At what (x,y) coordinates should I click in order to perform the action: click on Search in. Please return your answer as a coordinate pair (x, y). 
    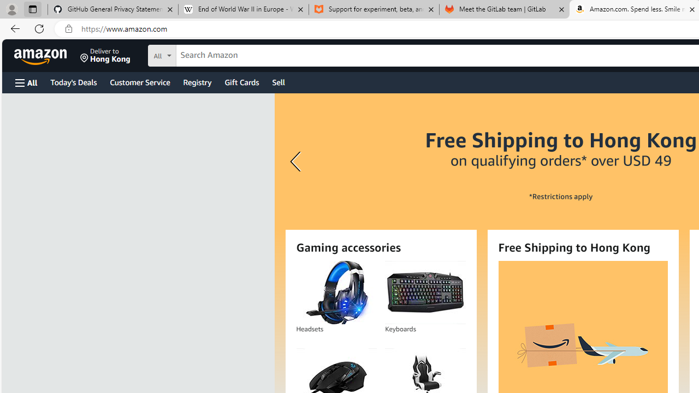
    Looking at the image, I should click on (203, 54).